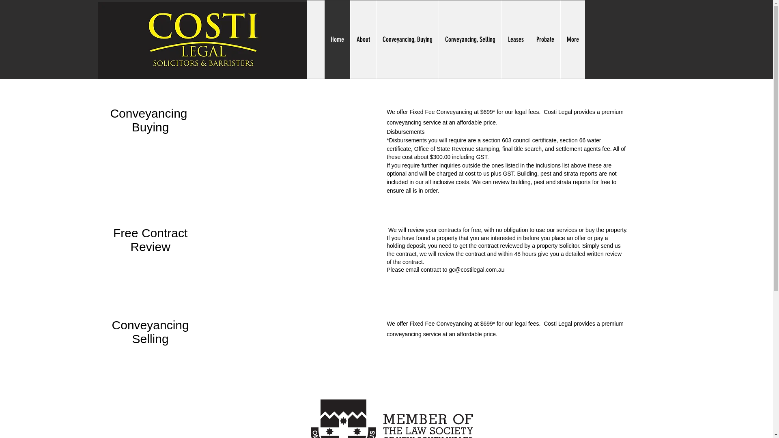  Describe the element at coordinates (545, 40) in the screenshot. I see `Probate` at that location.